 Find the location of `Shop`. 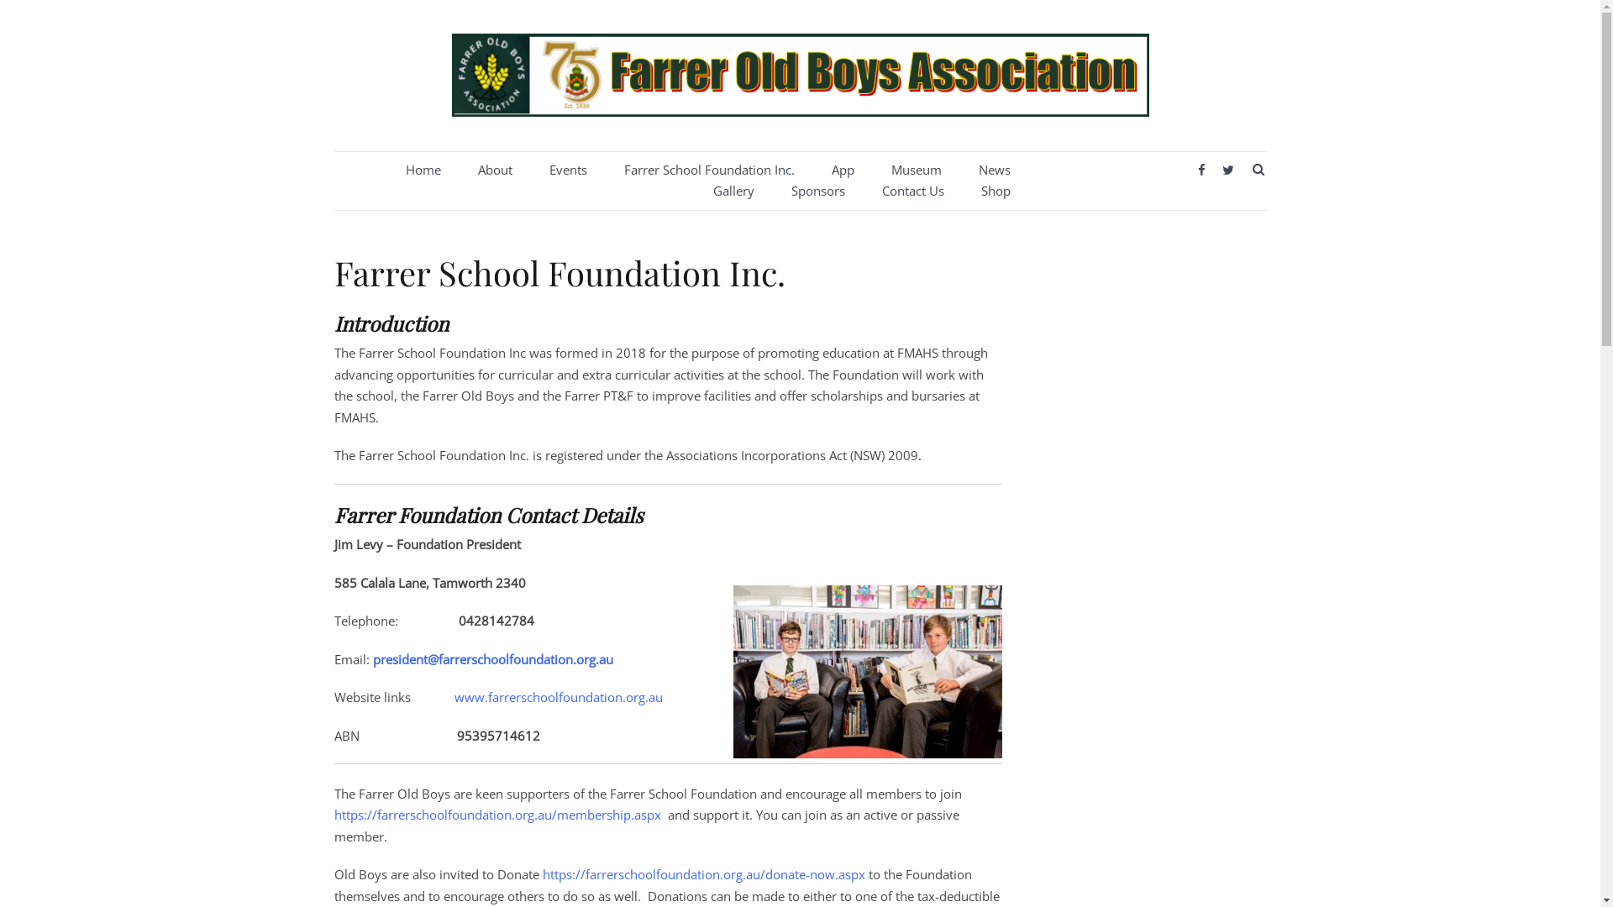

Shop is located at coordinates (996, 191).